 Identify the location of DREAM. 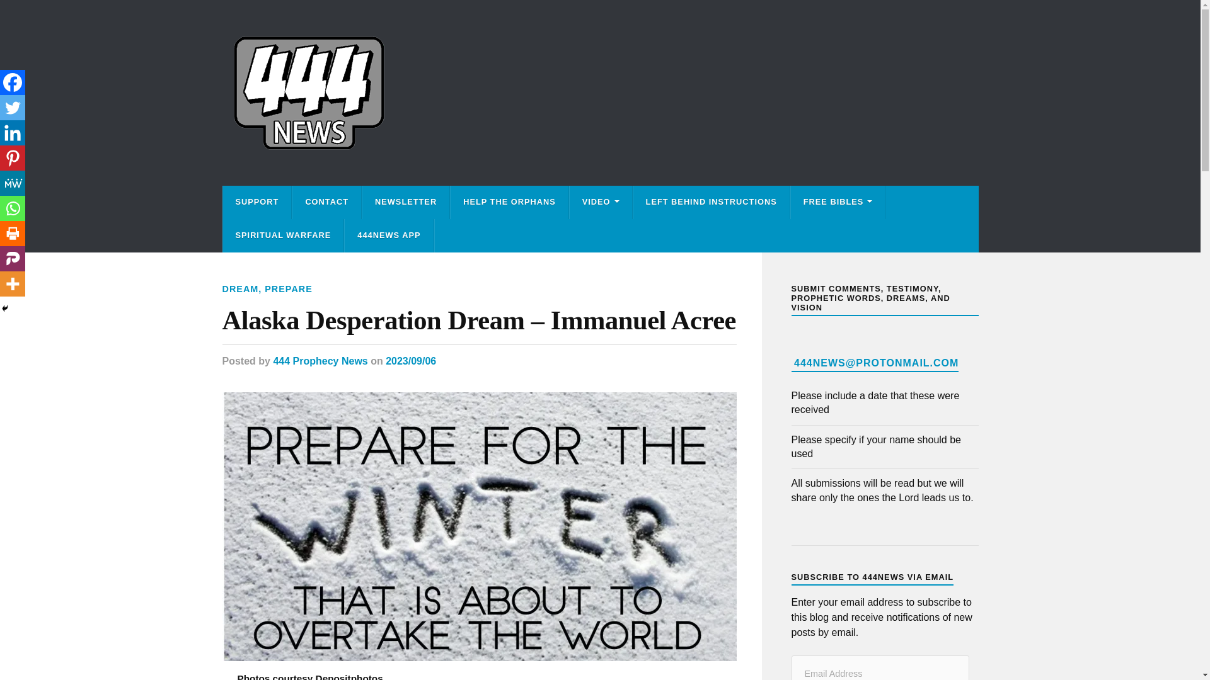
(239, 288).